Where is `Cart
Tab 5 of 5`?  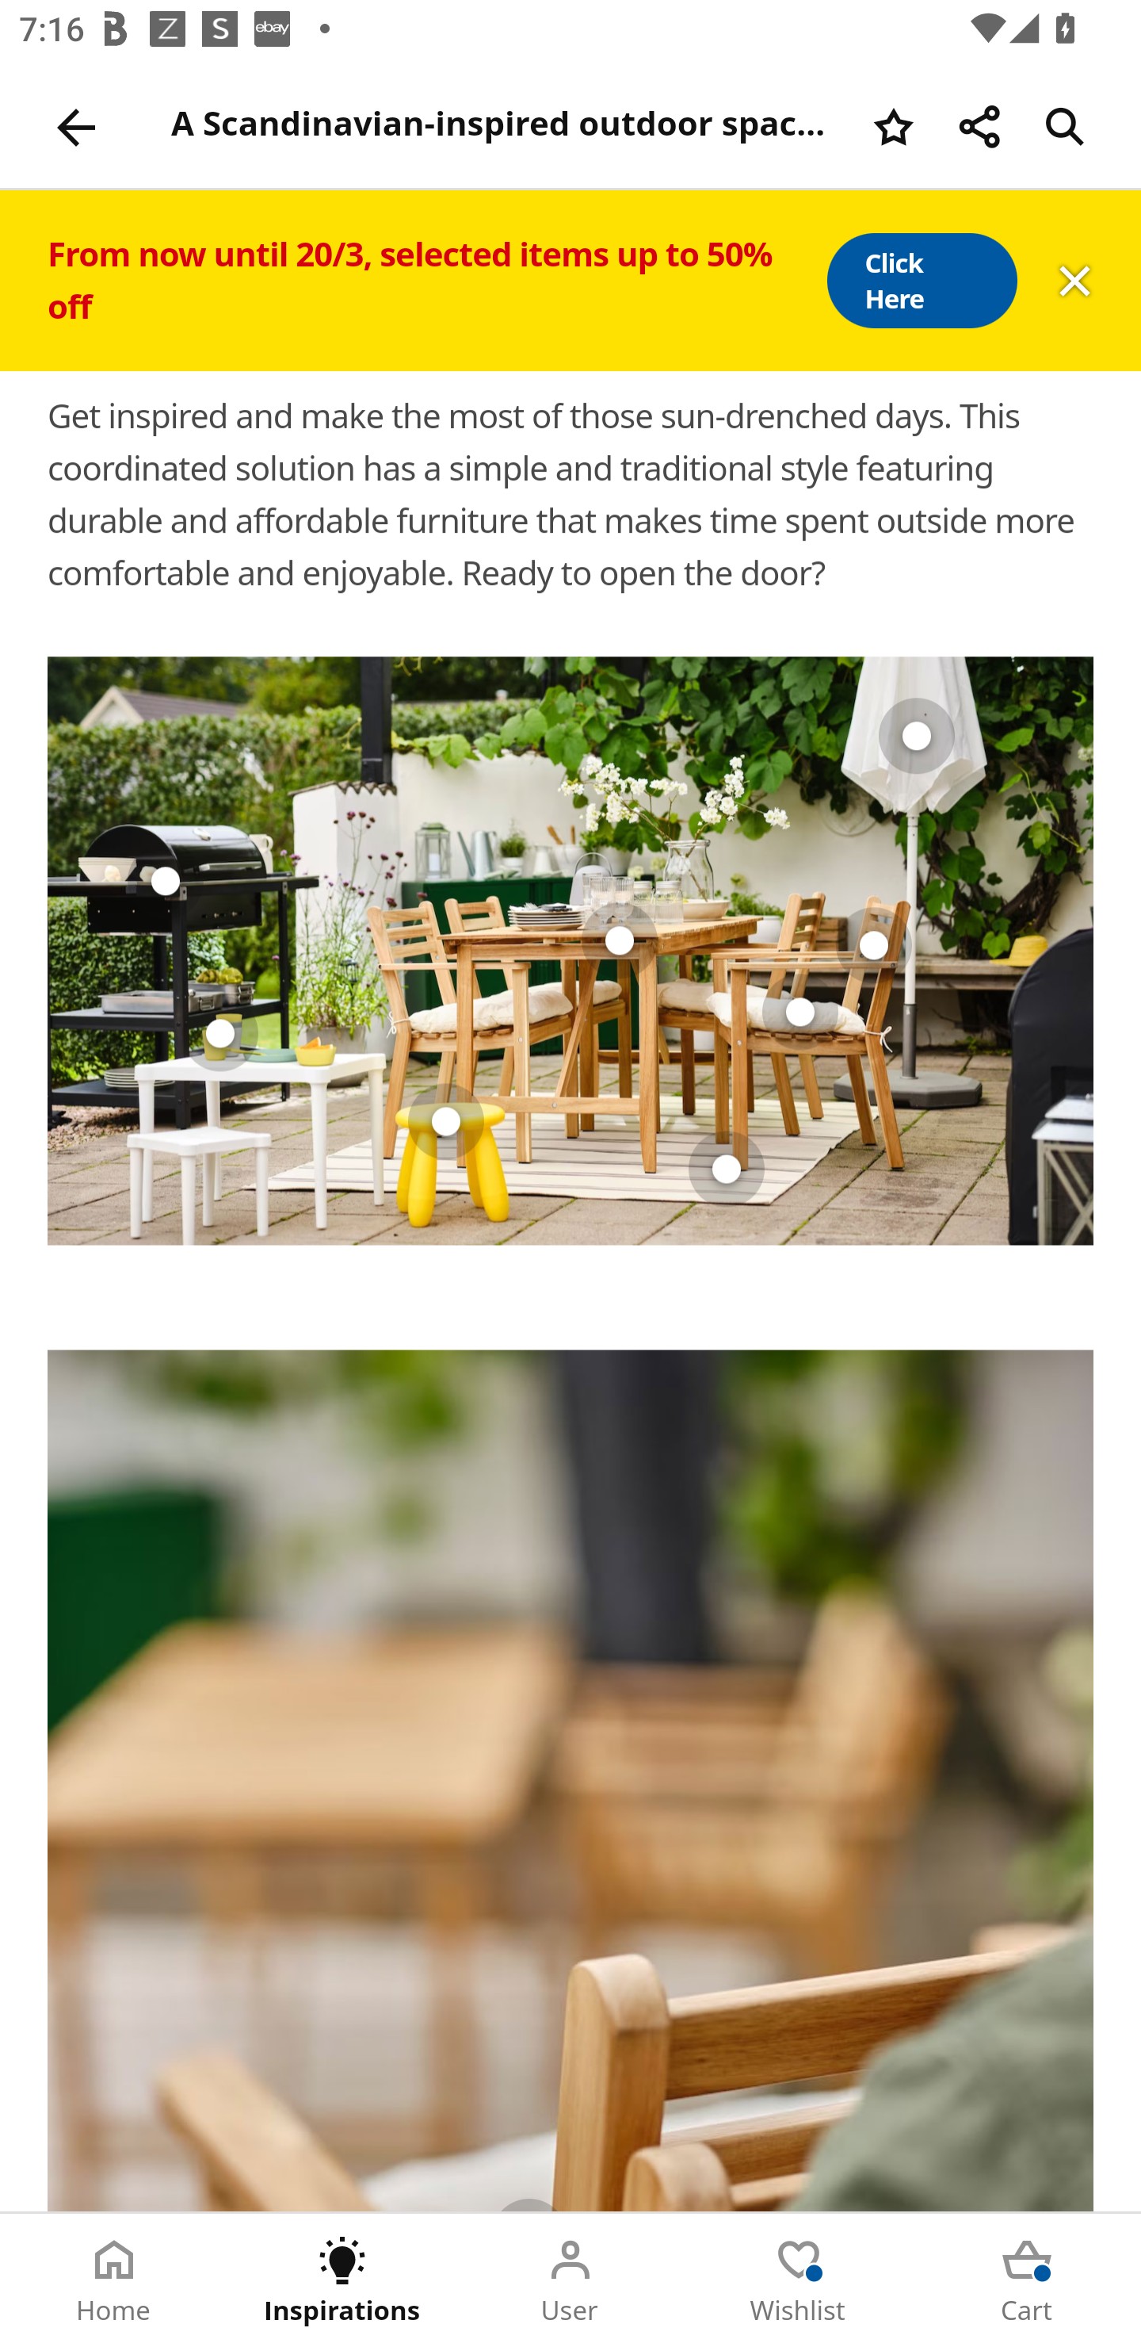
Cart
Tab 5 of 5 is located at coordinates (1027, 2280).